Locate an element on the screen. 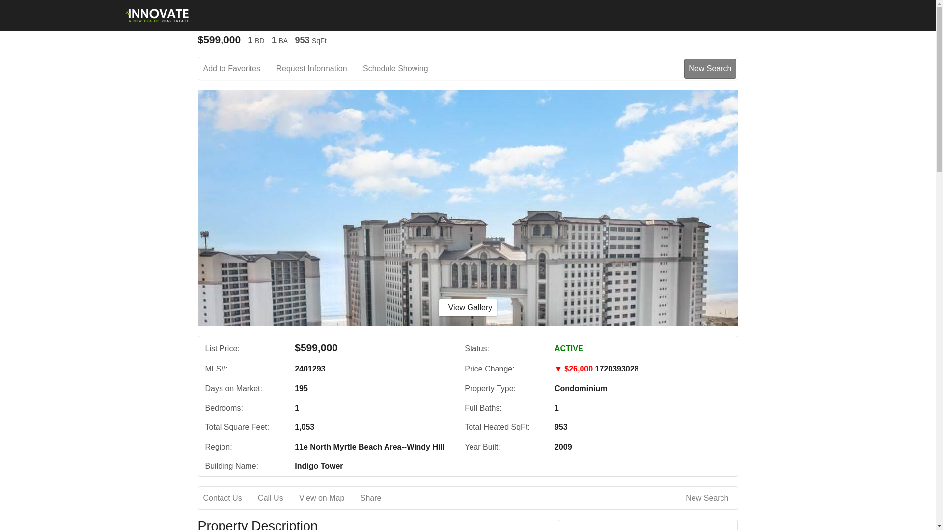 The width and height of the screenshot is (943, 530). Call Us is located at coordinates (277, 498).